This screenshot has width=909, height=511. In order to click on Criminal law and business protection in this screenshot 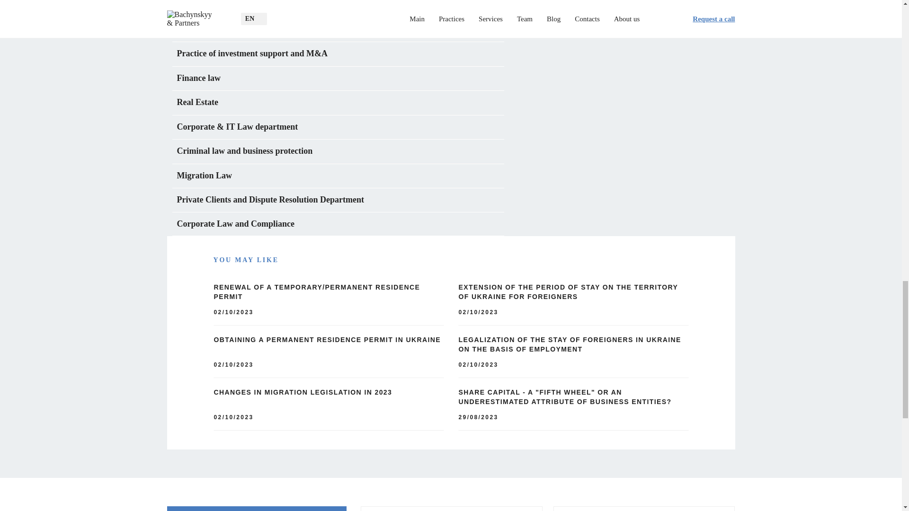, I will do `click(338, 151)`.